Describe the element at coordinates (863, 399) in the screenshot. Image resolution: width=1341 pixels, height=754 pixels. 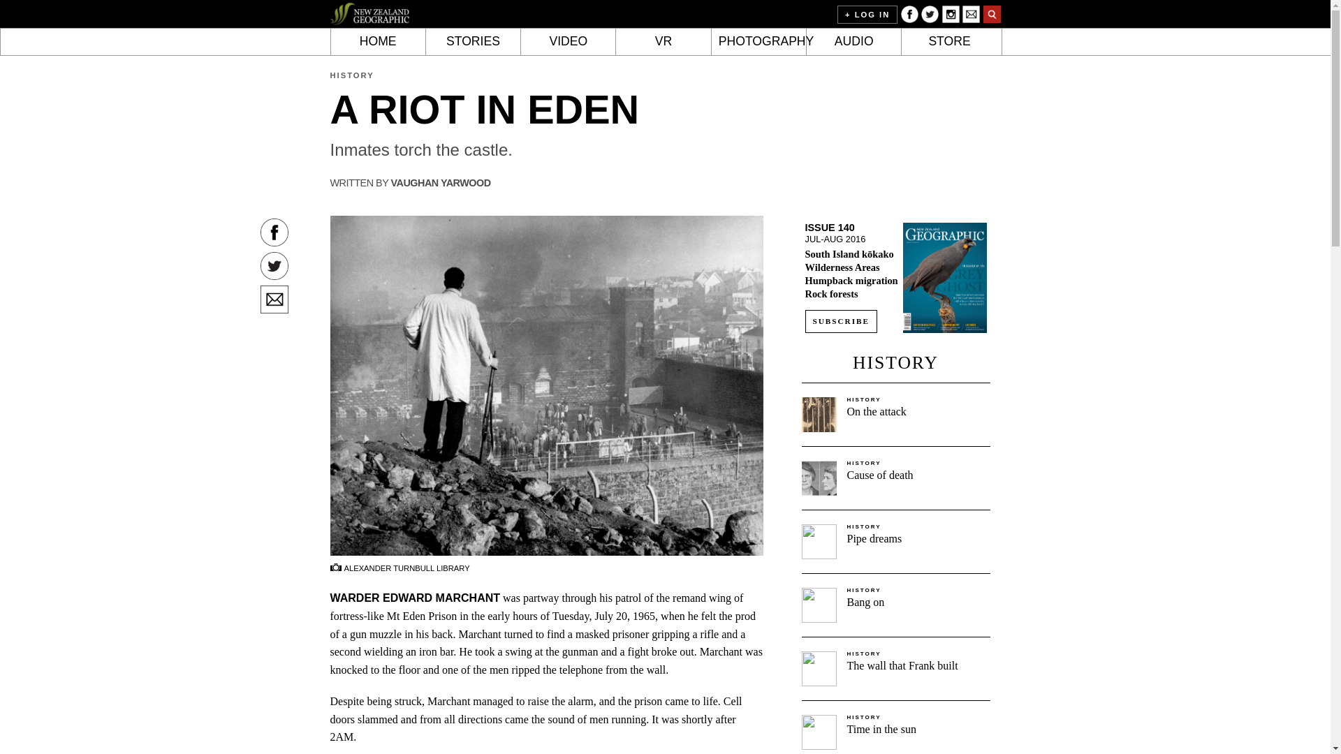
I see `HISTORY` at that location.